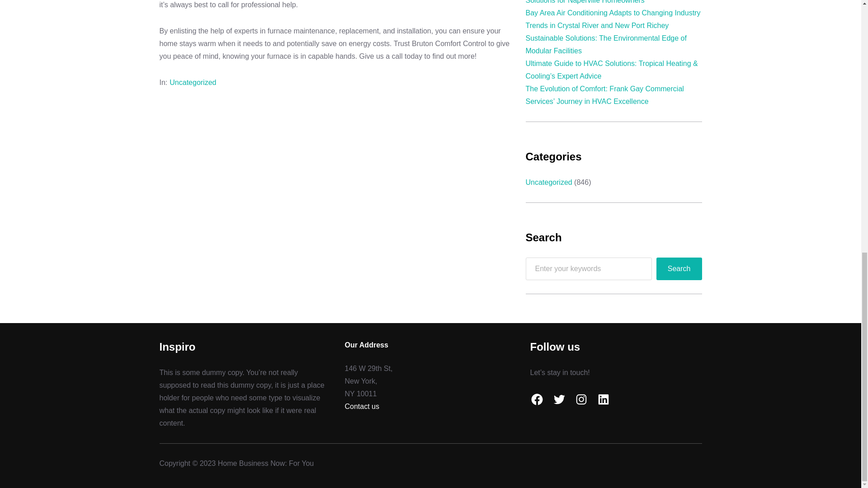 The width and height of the screenshot is (868, 488). Describe the element at coordinates (536, 399) in the screenshot. I see `Facebook` at that location.